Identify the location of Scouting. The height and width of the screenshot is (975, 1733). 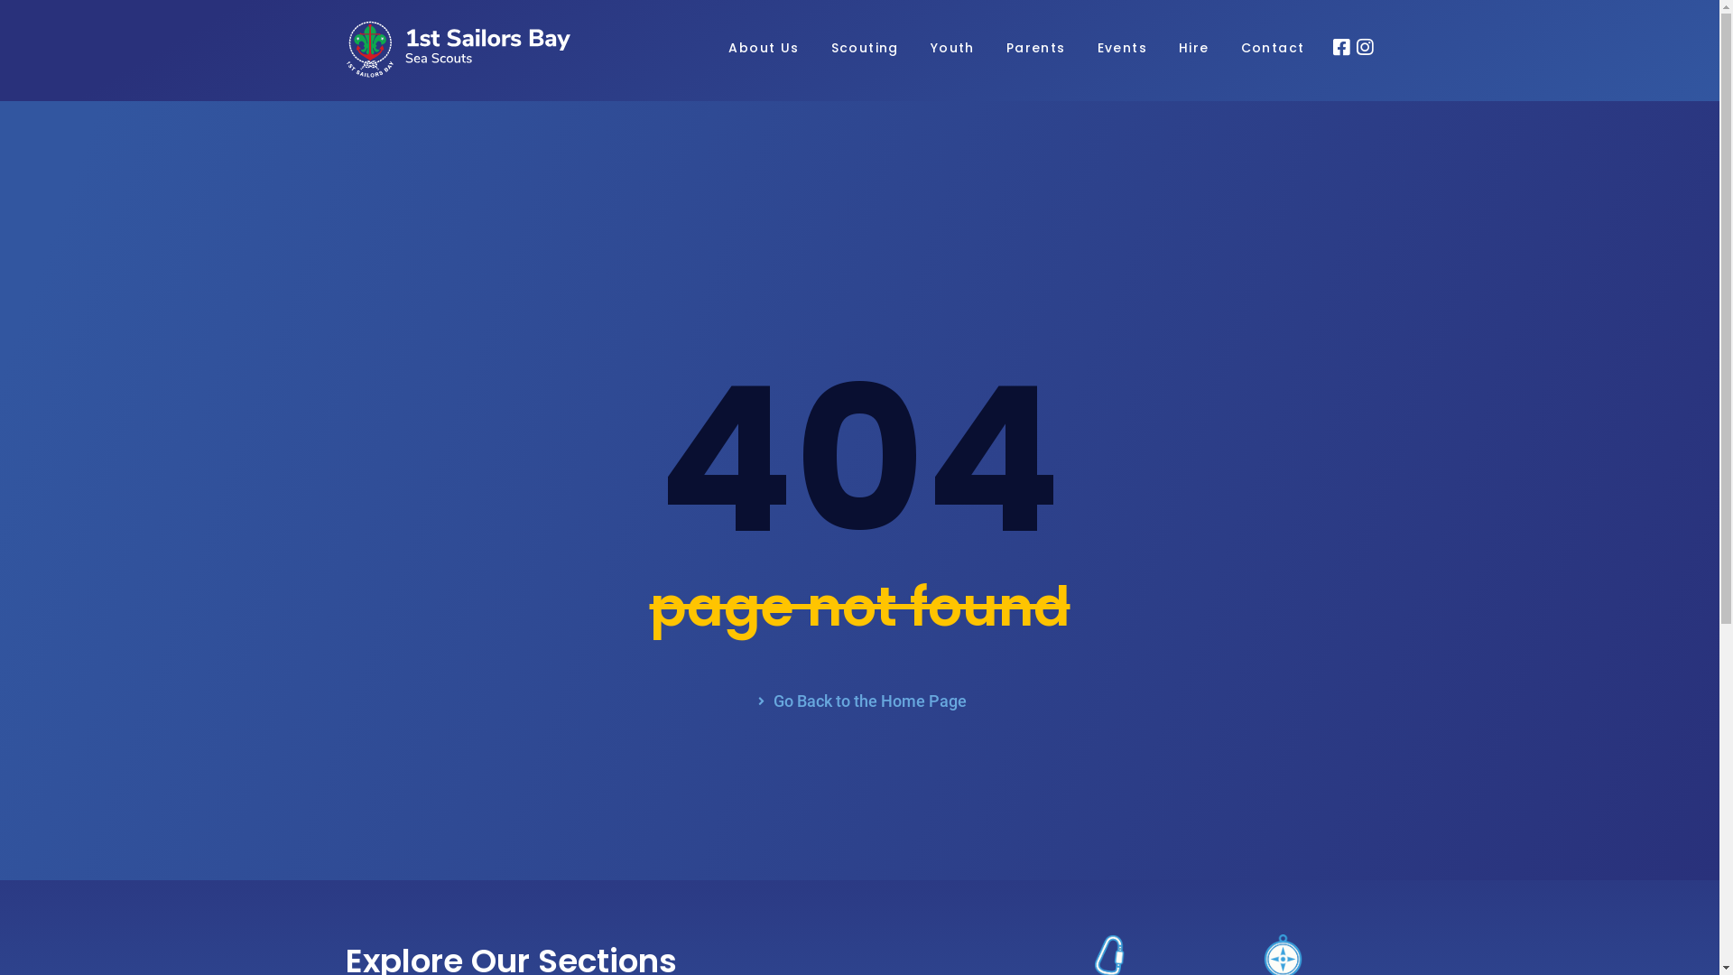
(865, 50).